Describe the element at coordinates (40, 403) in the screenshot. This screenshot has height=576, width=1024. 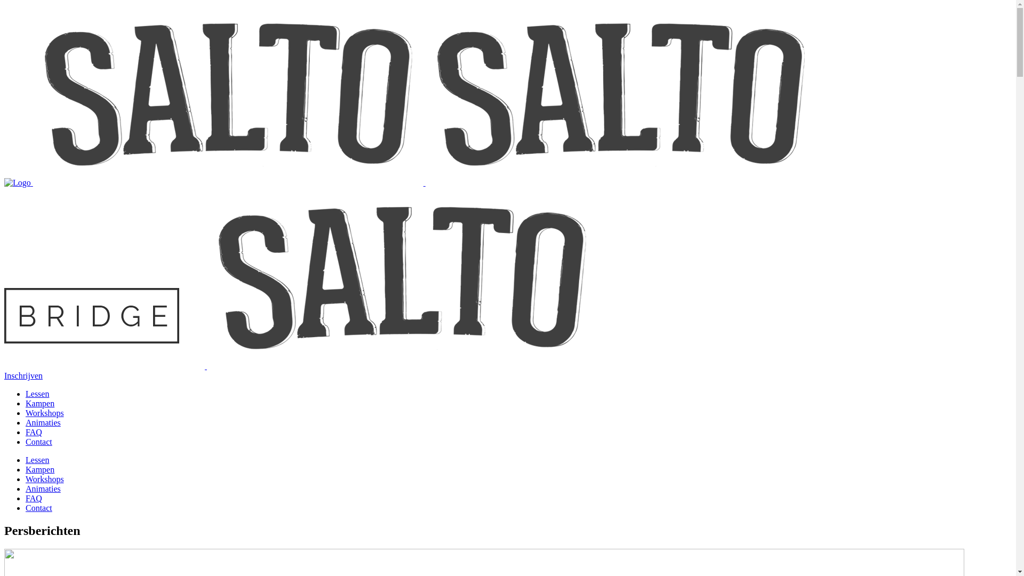
I see `Kampen` at that location.